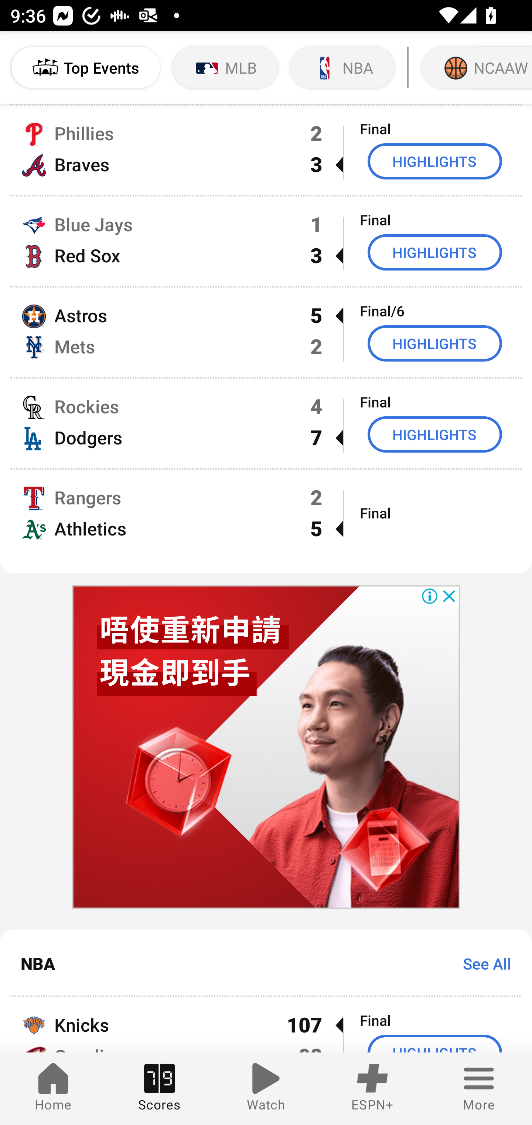  I want to click on MLB, so click(225, 67).